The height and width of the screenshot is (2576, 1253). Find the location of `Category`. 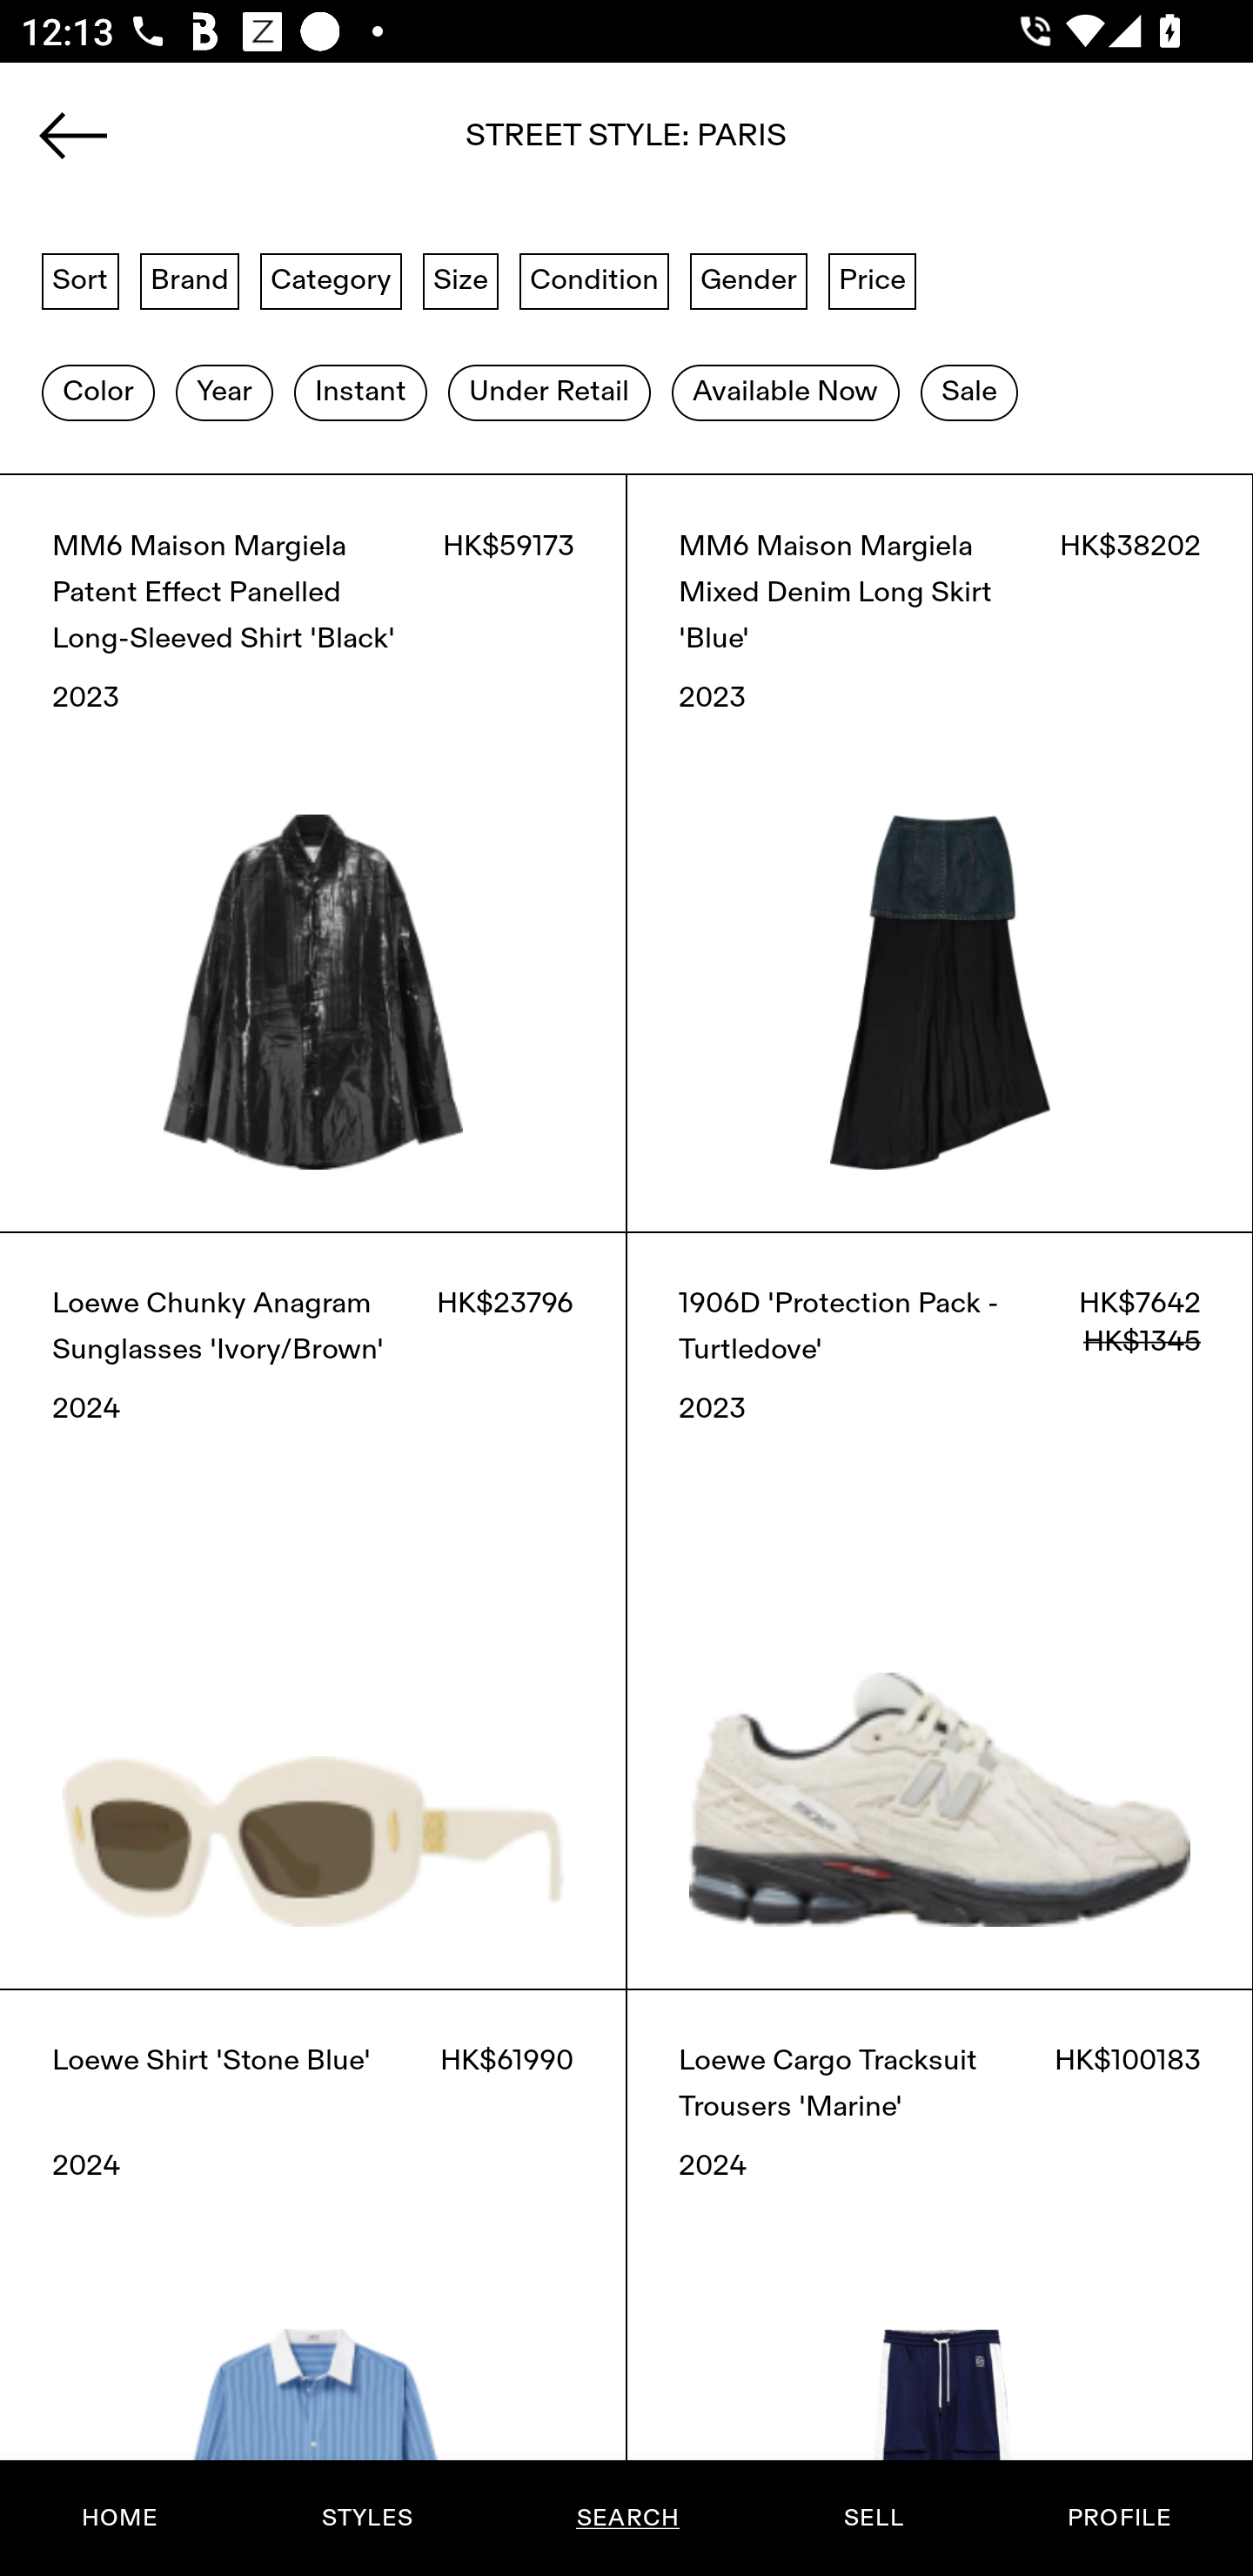

Category is located at coordinates (331, 279).